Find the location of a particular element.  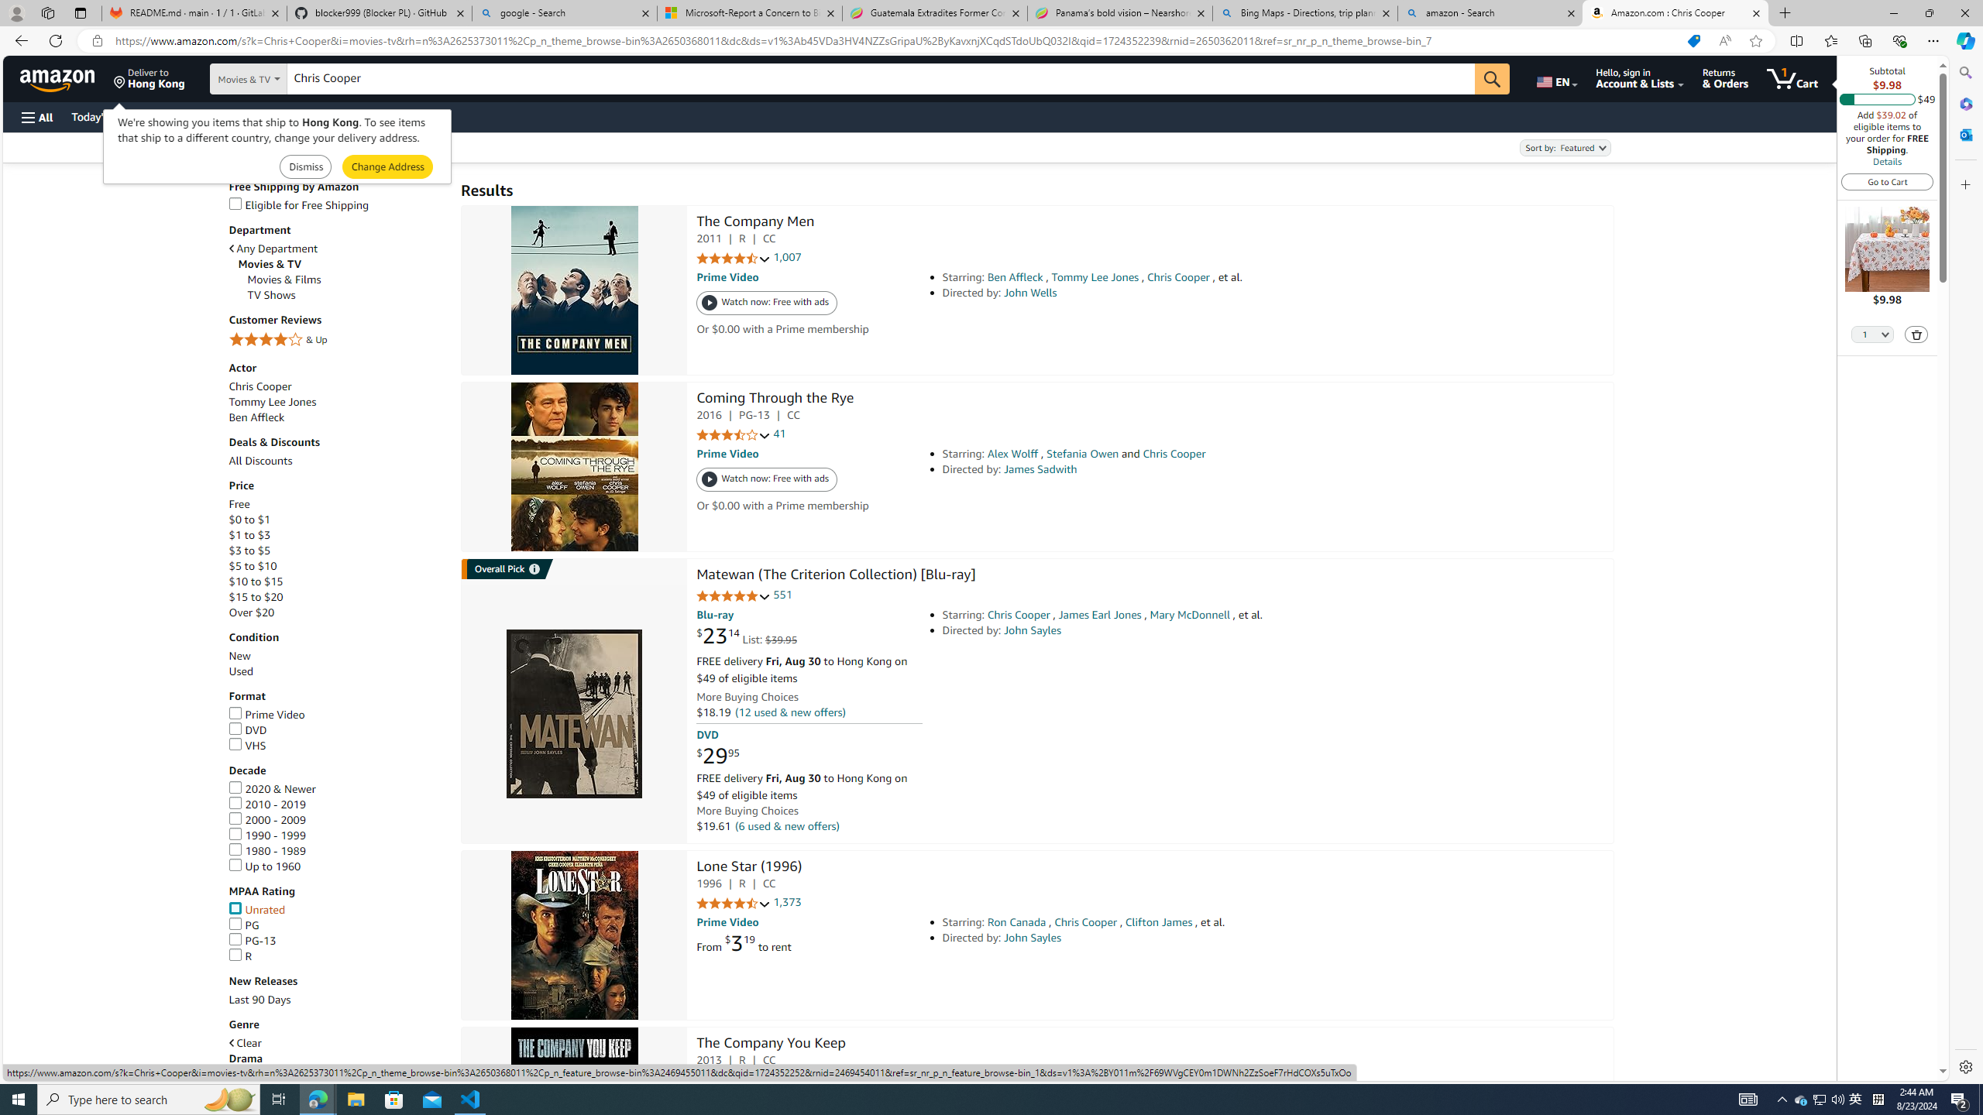

$15 to $20 is located at coordinates (256, 596).